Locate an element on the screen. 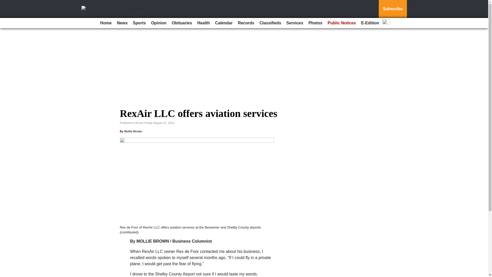 This screenshot has height=277, width=492. Health is located at coordinates (203, 23).